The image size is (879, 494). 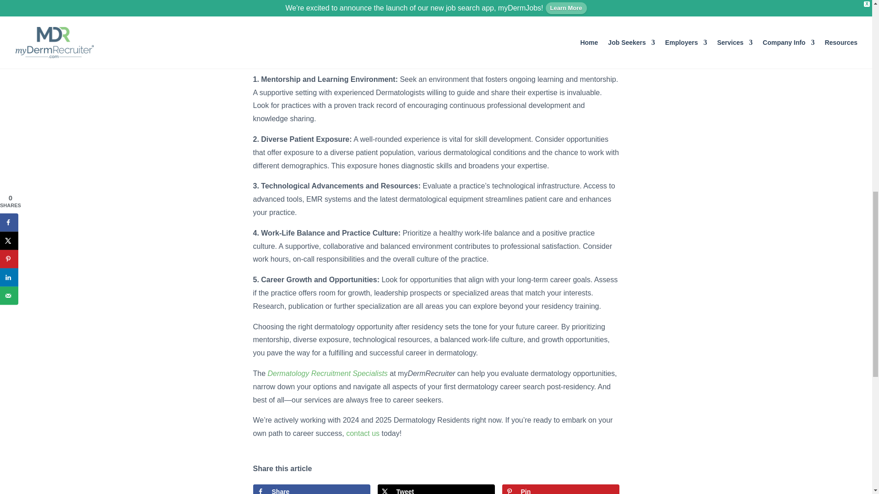 I want to click on Save to Pinterest, so click(x=560, y=489).